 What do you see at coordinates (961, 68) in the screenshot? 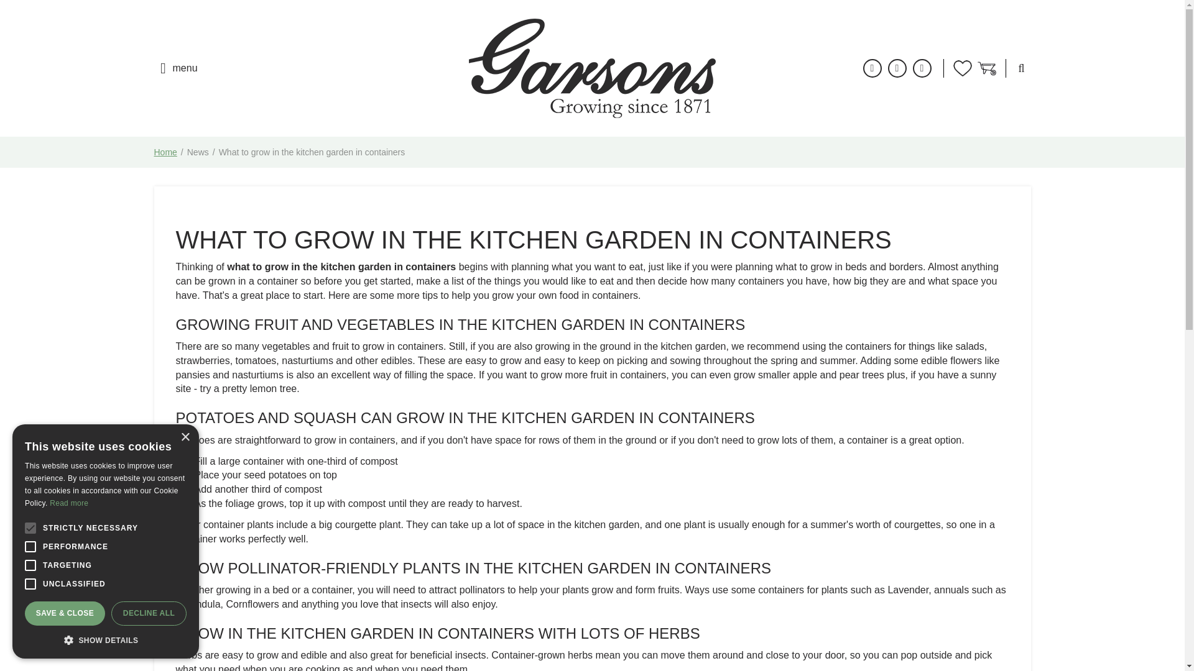
I see `Go to the wishlist` at bounding box center [961, 68].